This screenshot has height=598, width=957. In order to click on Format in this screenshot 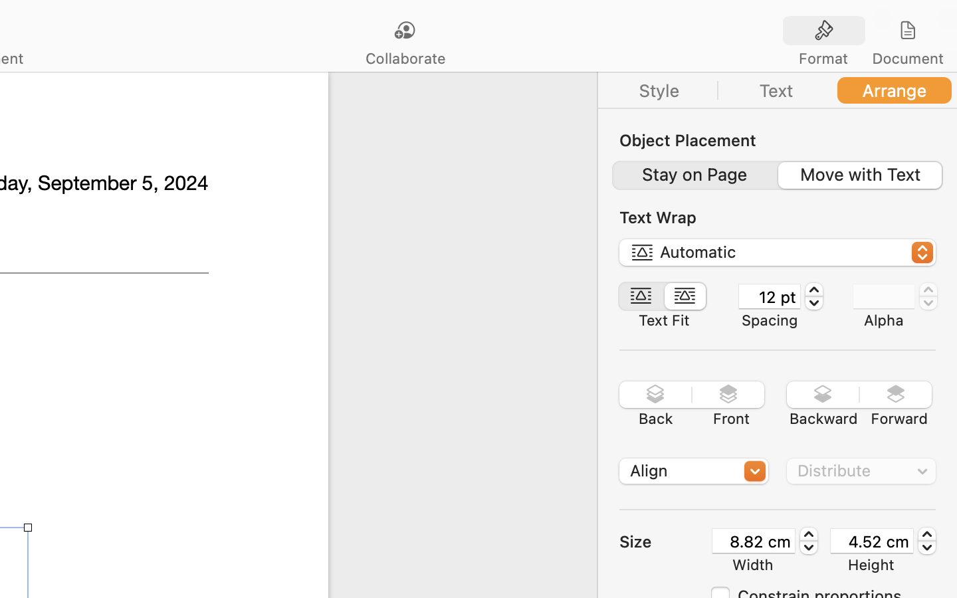, I will do `click(823, 58)`.